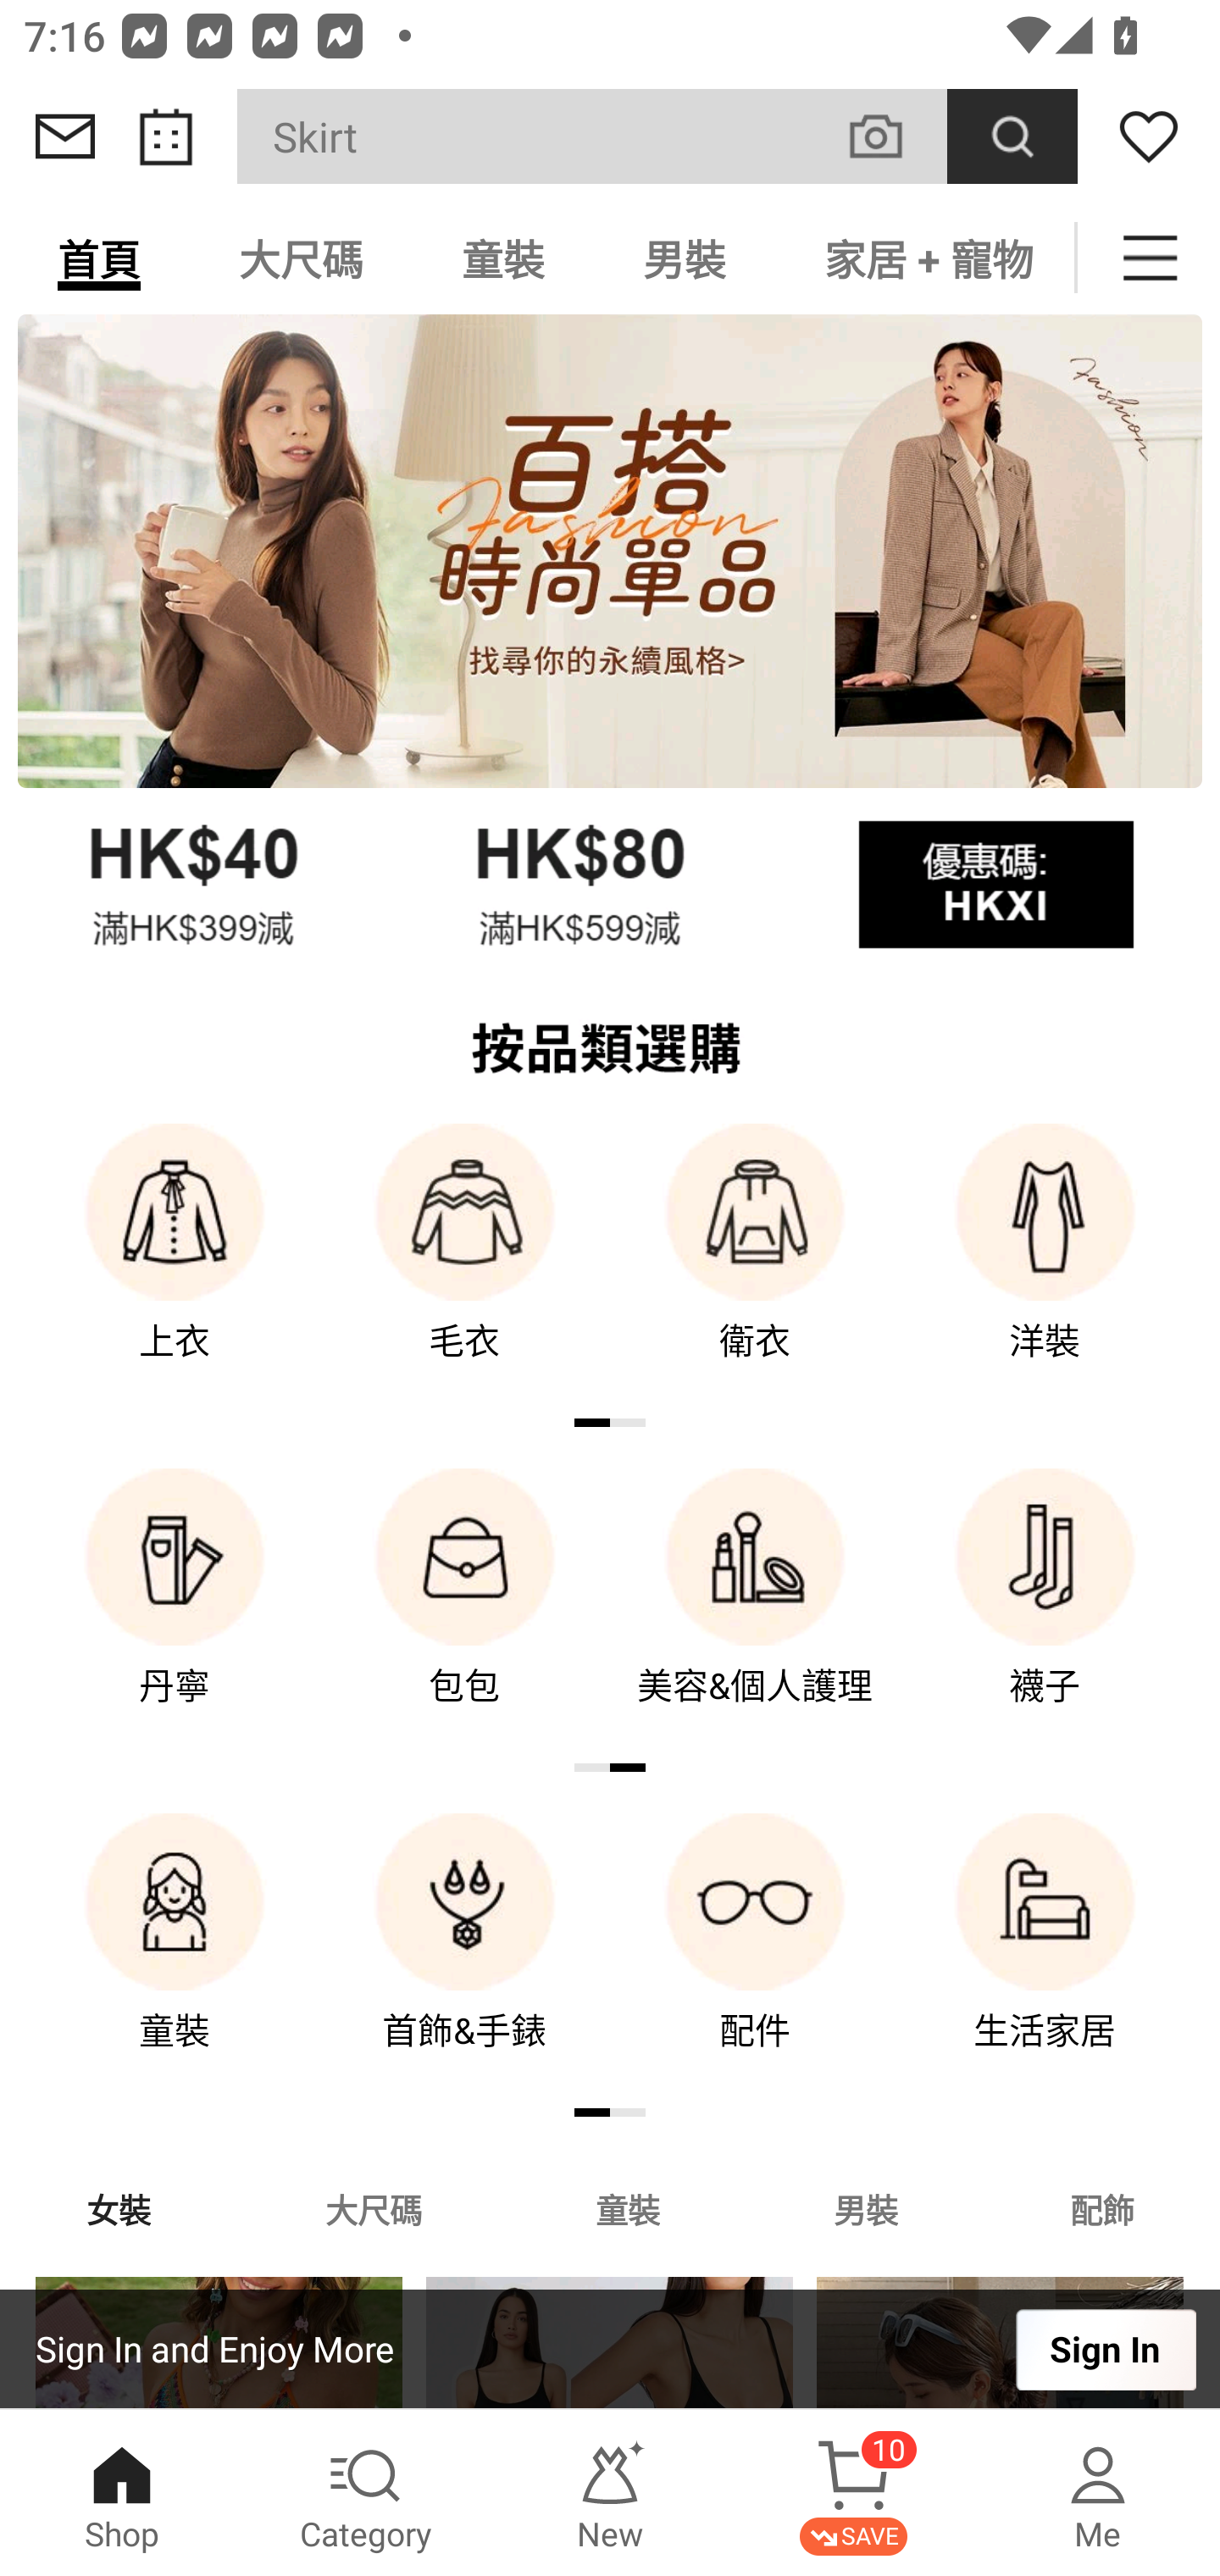 The image size is (1220, 2576). What do you see at coordinates (1045, 1264) in the screenshot?
I see `洋裝` at bounding box center [1045, 1264].